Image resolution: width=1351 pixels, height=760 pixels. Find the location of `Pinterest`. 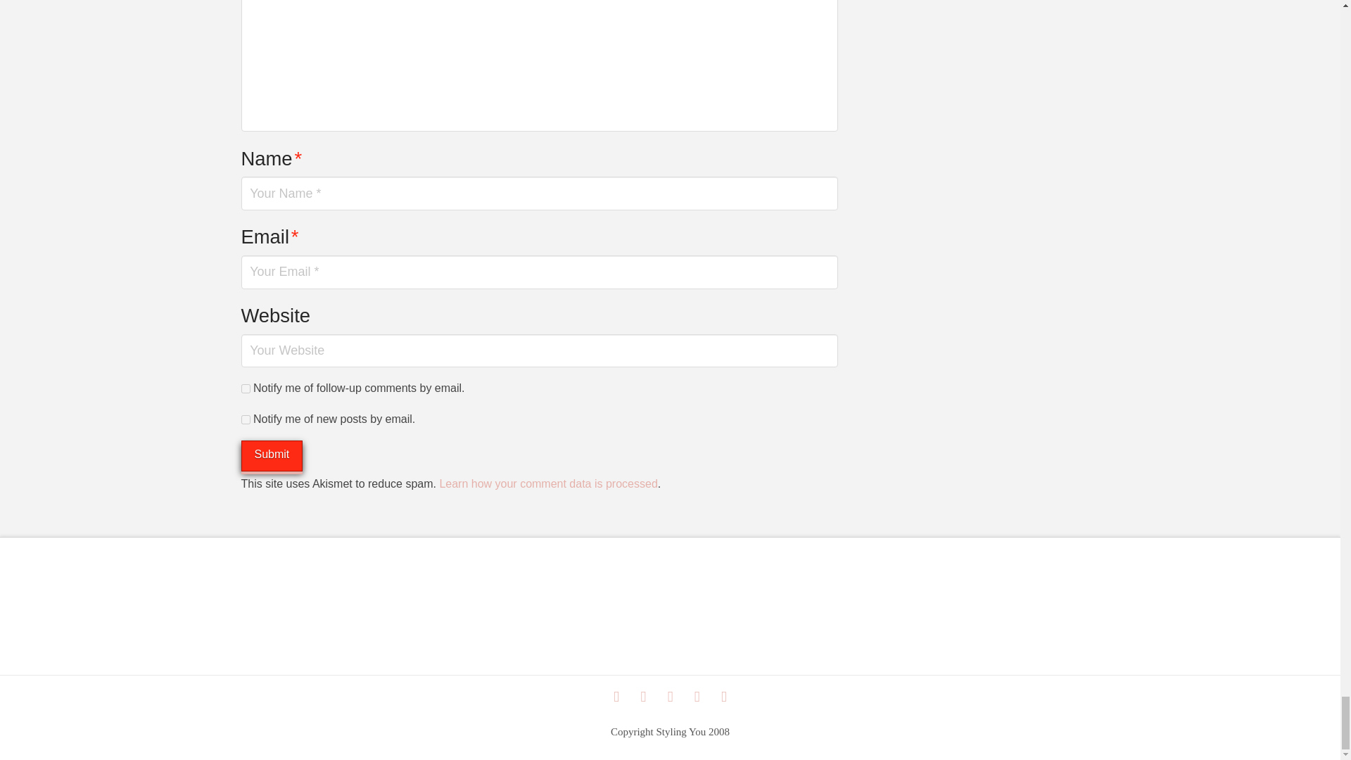

Pinterest is located at coordinates (697, 697).